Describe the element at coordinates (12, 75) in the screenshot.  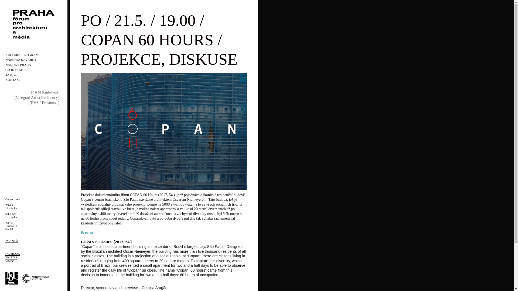
I see `4AM, Z.S.` at that location.